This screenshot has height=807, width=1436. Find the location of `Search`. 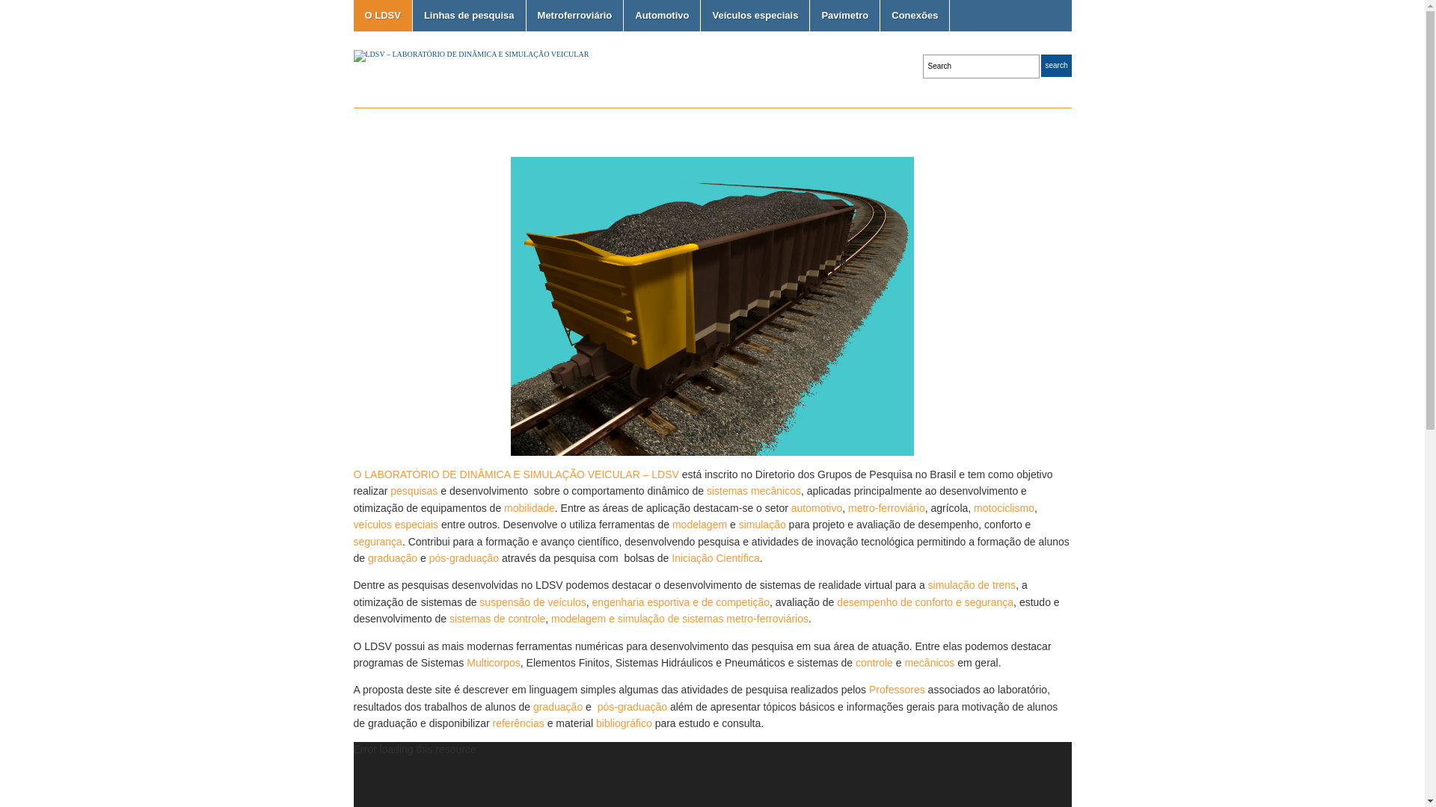

Search is located at coordinates (1056, 66).